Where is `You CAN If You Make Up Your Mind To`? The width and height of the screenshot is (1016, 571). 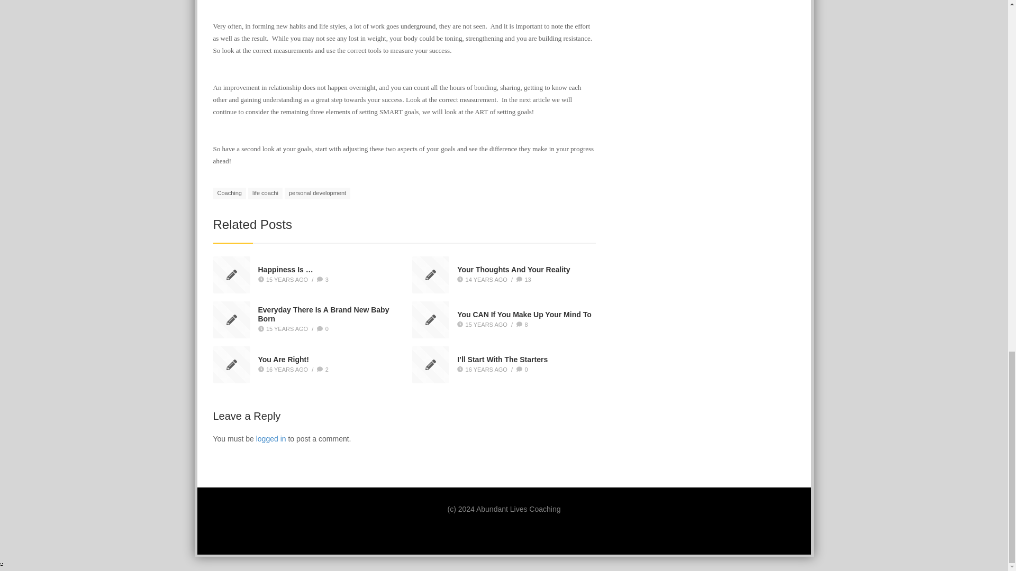
You CAN If You Make Up Your Mind To is located at coordinates (524, 314).